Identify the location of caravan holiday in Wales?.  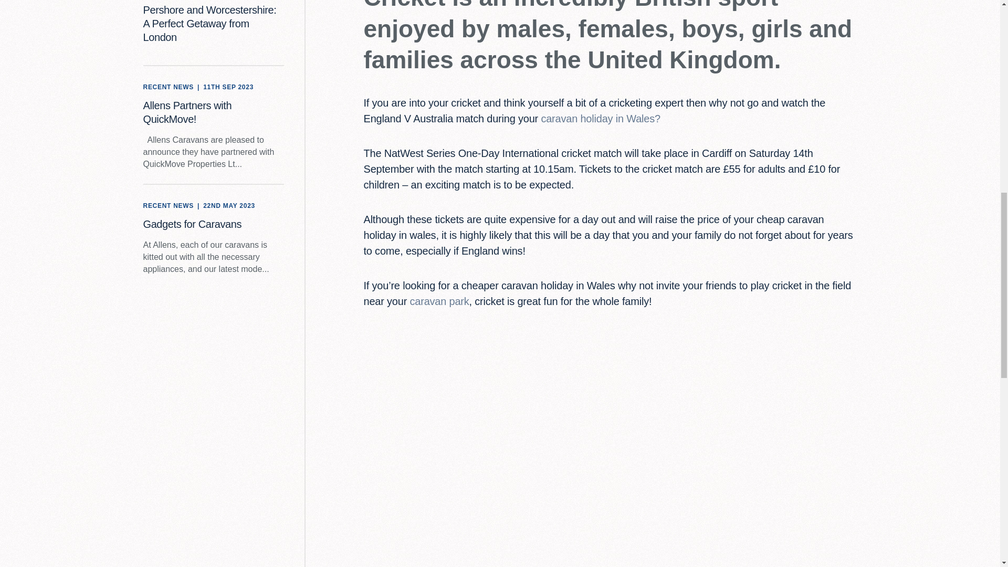
(600, 118).